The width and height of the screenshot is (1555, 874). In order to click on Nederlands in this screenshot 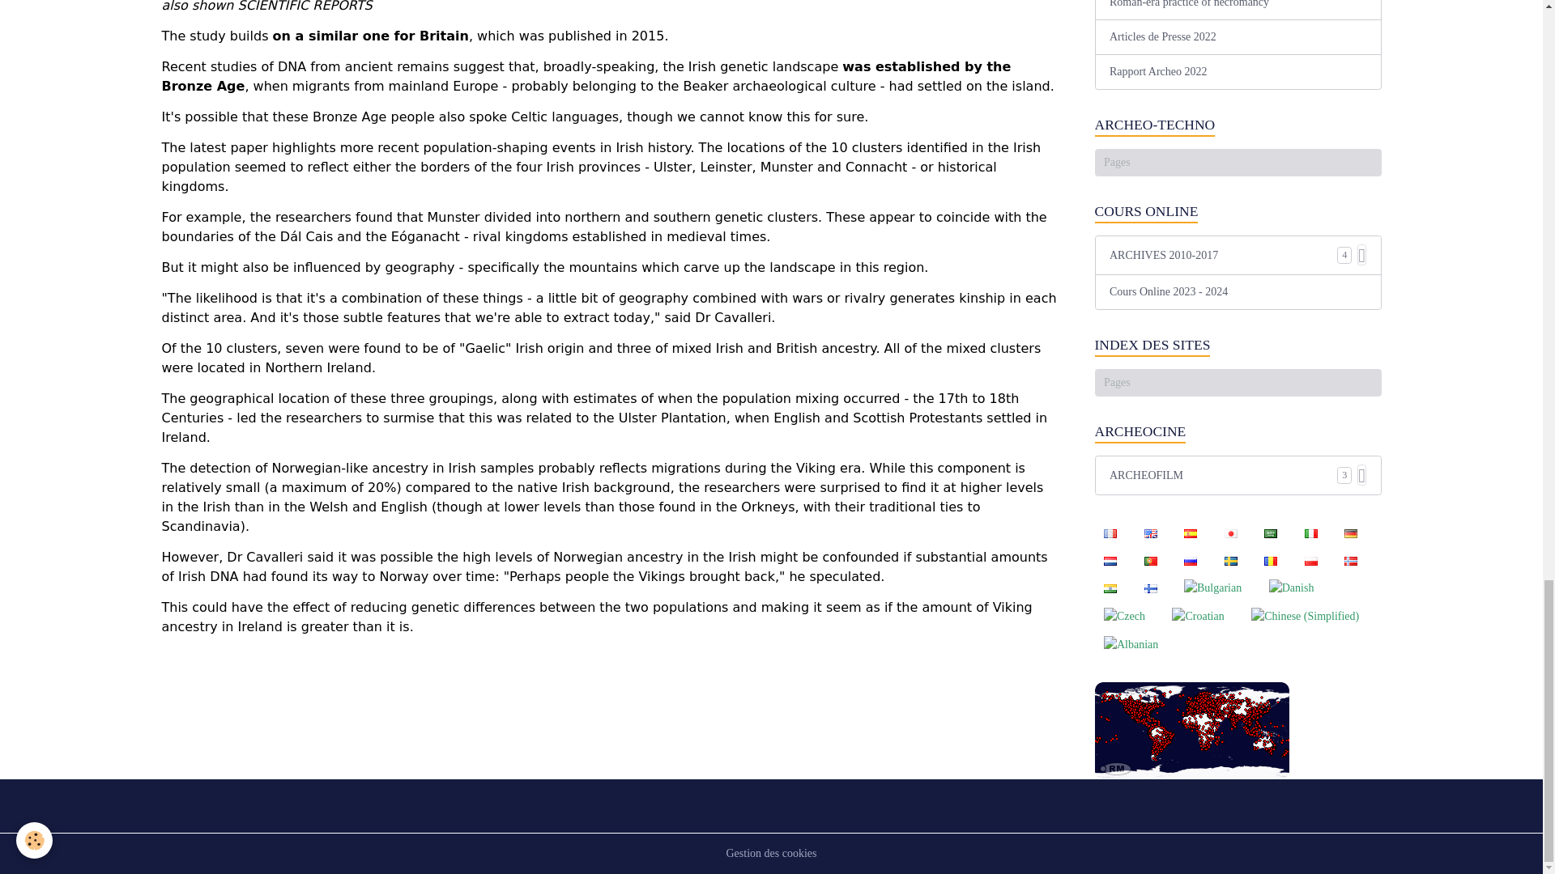, I will do `click(1110, 560)`.